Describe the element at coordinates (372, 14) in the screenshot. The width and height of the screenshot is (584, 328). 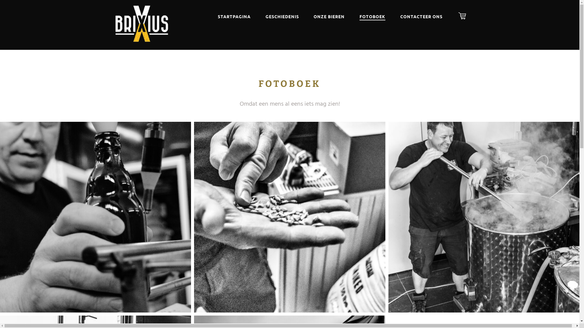
I see `FOTOBOEK` at that location.